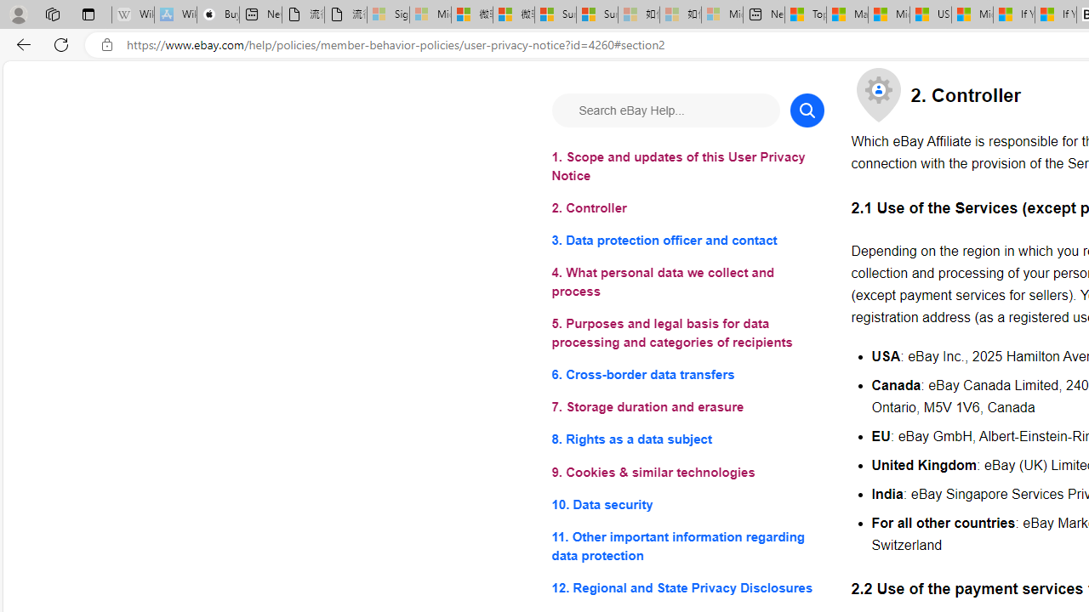 The image size is (1089, 612). I want to click on 2. Controller, so click(687, 209).